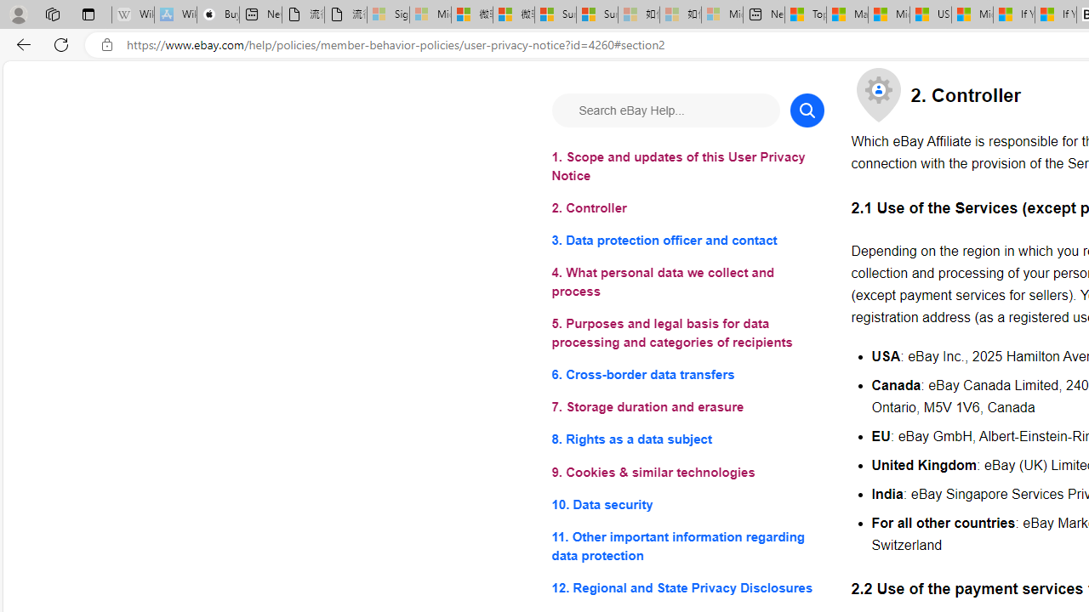 The image size is (1089, 612). I want to click on 2. Controller, so click(687, 209).